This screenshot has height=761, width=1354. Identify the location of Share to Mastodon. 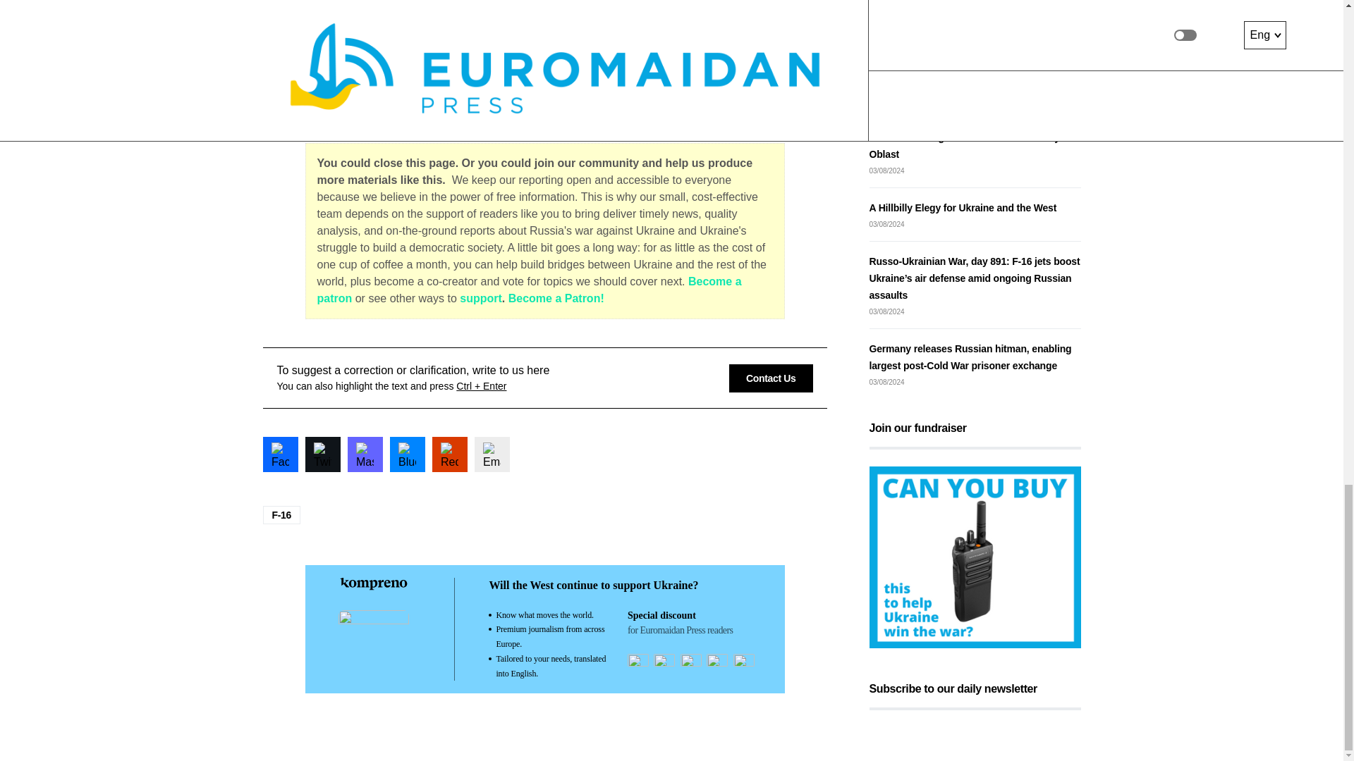
(364, 454).